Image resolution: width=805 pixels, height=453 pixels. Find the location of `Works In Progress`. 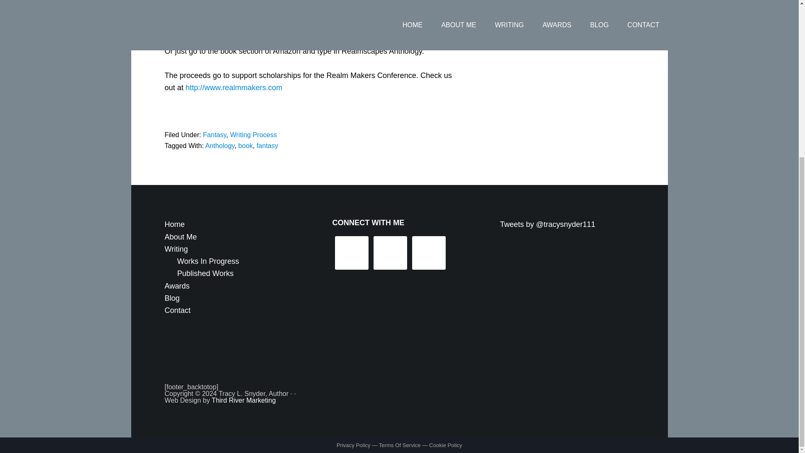

Works In Progress is located at coordinates (208, 261).